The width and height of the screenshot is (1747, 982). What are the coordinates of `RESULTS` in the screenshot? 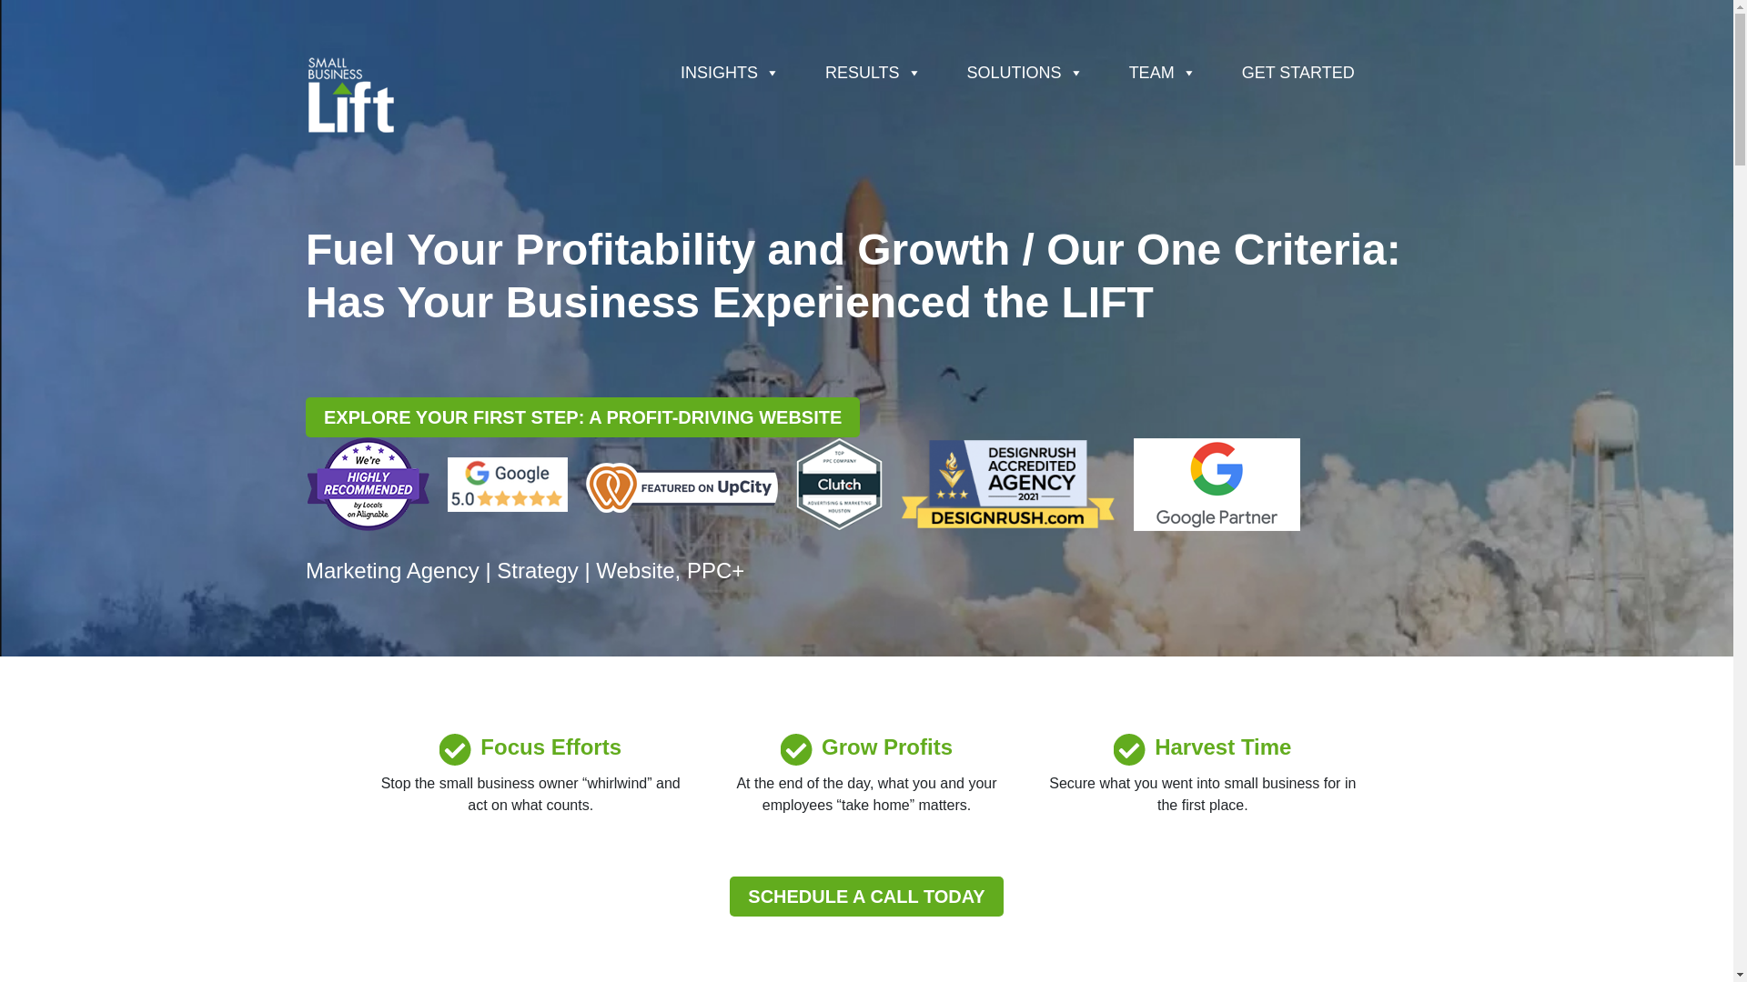 It's located at (873, 73).